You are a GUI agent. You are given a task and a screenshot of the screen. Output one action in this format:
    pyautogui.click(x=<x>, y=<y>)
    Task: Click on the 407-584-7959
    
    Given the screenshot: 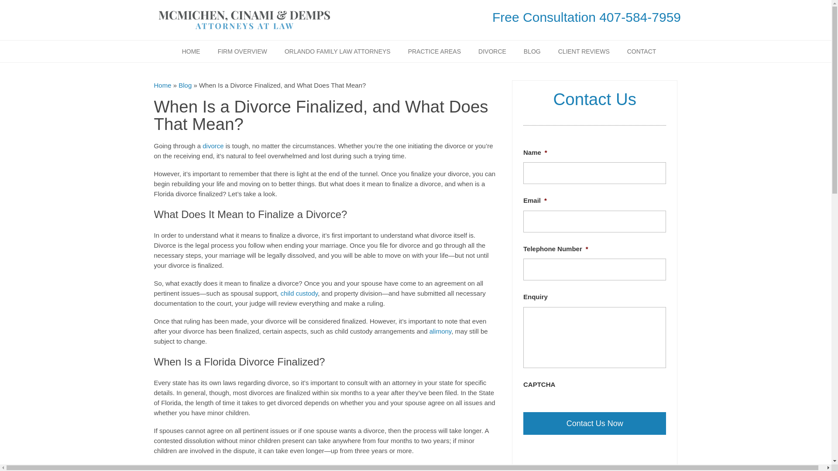 What is the action you would take?
    pyautogui.click(x=640, y=17)
    